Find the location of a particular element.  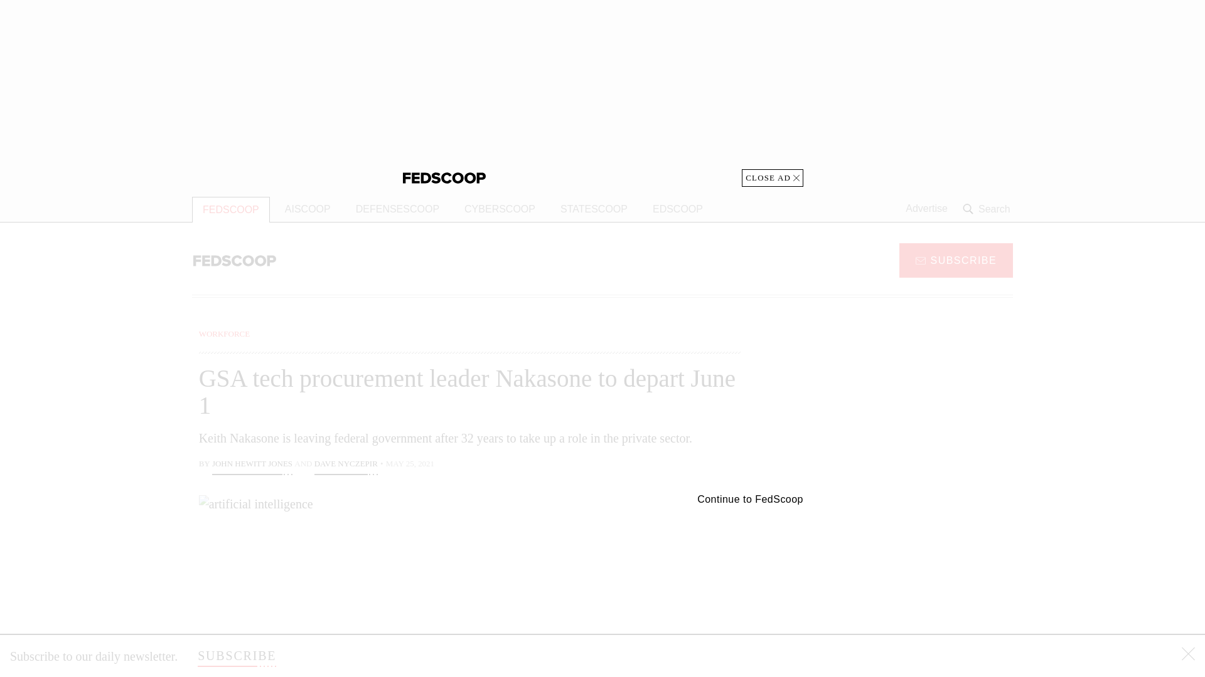

Advertise is located at coordinates (926, 209).